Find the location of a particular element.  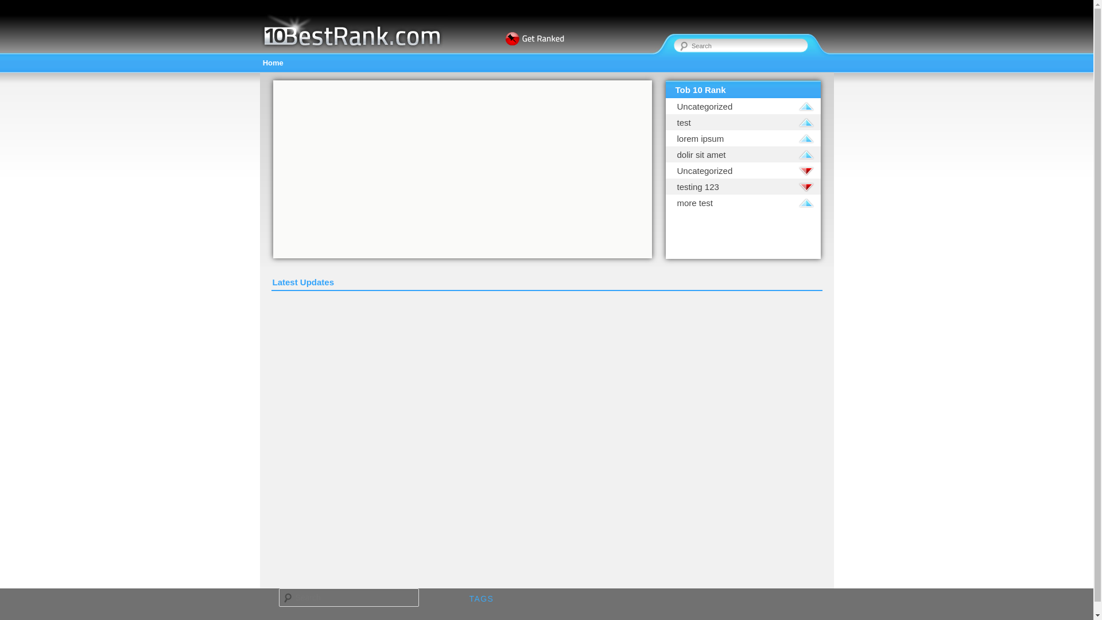

Uncategorized is located at coordinates (740, 170).